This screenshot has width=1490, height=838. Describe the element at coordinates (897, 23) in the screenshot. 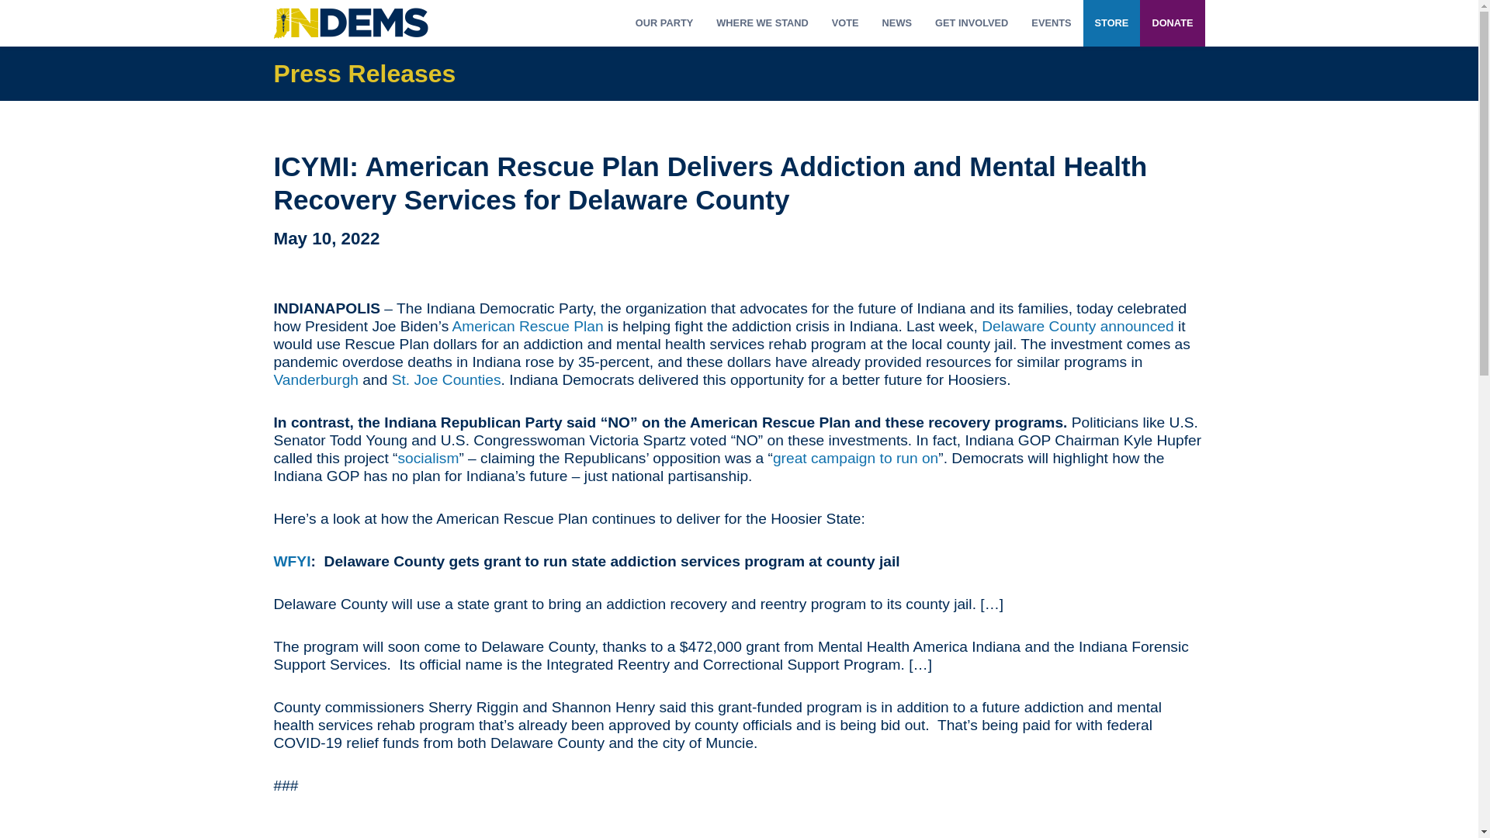

I see `NEWS` at that location.